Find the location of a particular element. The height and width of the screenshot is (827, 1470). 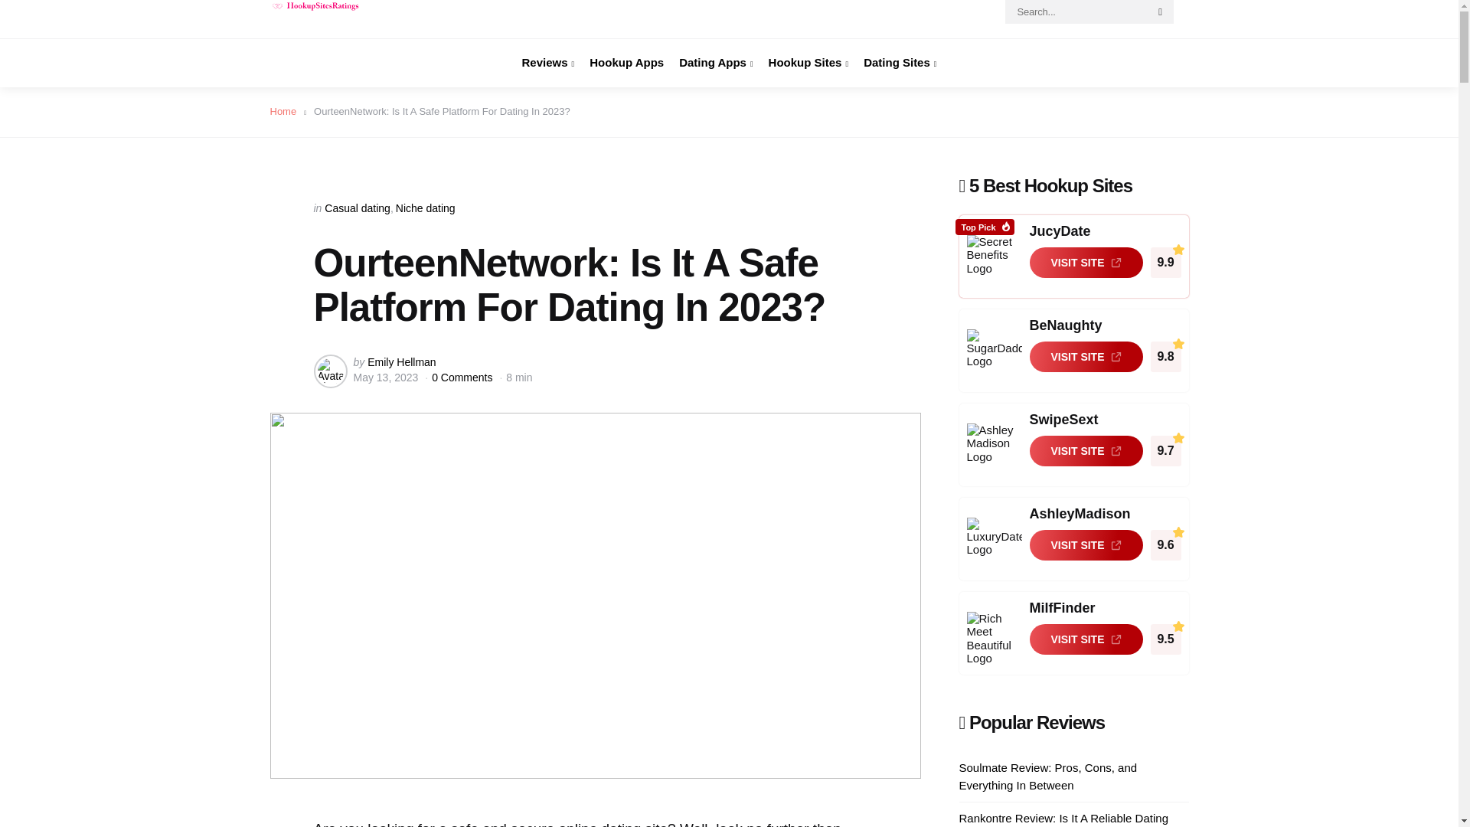

Search is located at coordinates (1161, 12).